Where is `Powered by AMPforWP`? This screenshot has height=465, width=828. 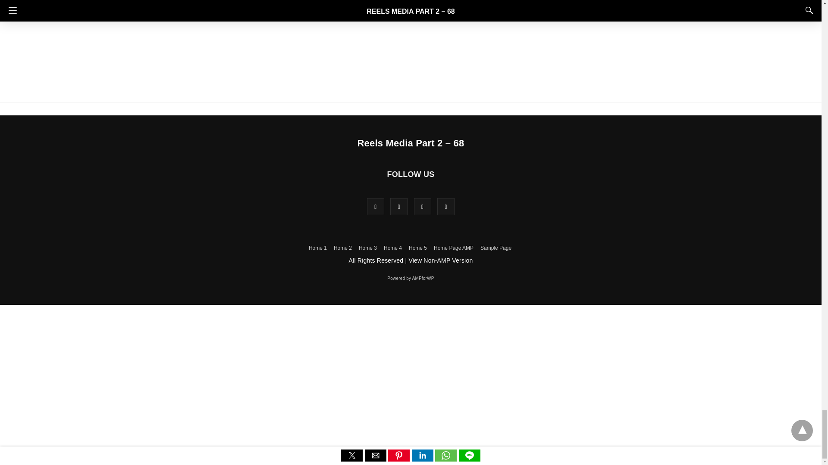
Powered by AMPforWP is located at coordinates (411, 278).